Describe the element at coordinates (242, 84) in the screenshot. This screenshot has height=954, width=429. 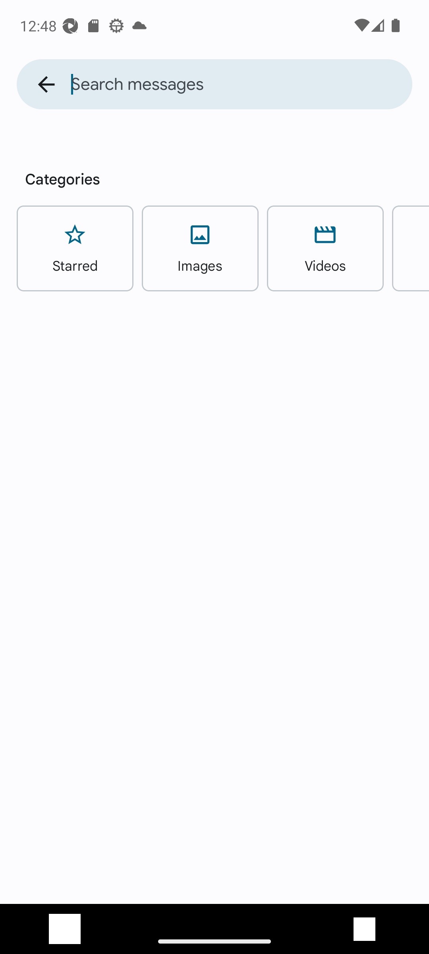
I see `Search messages` at that location.